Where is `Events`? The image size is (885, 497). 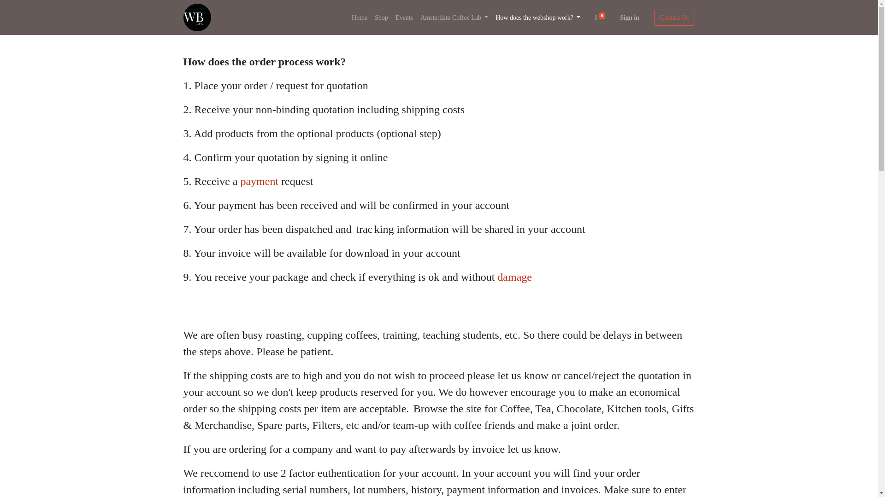
Events is located at coordinates (404, 17).